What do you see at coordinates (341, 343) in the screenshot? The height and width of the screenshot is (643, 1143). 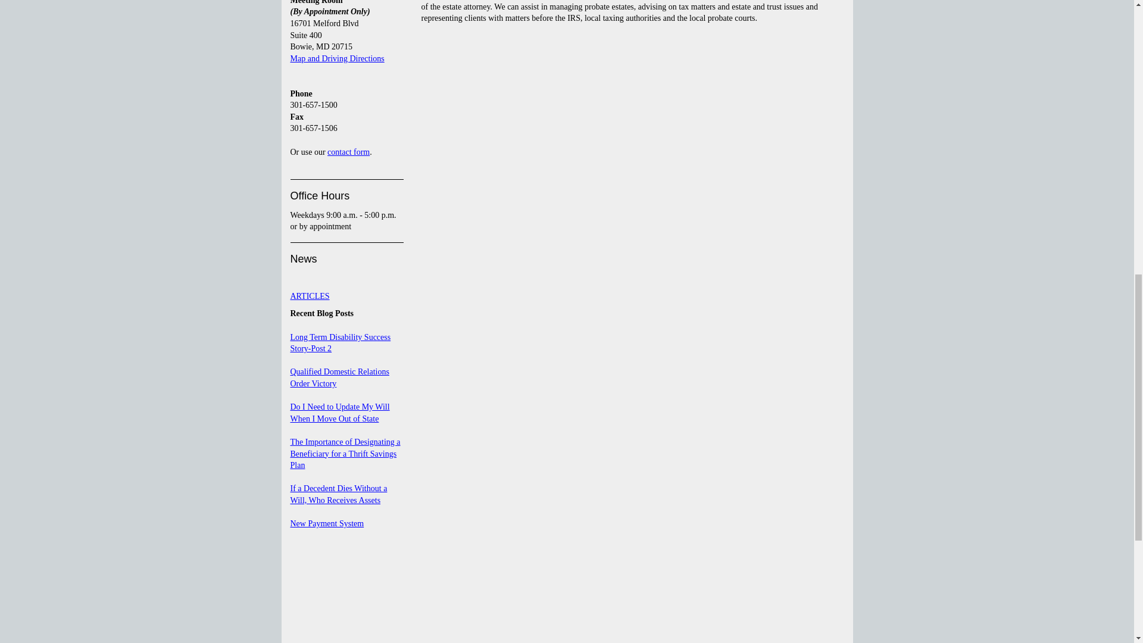 I see `Long Term Disability Success Story-Post 2` at bounding box center [341, 343].